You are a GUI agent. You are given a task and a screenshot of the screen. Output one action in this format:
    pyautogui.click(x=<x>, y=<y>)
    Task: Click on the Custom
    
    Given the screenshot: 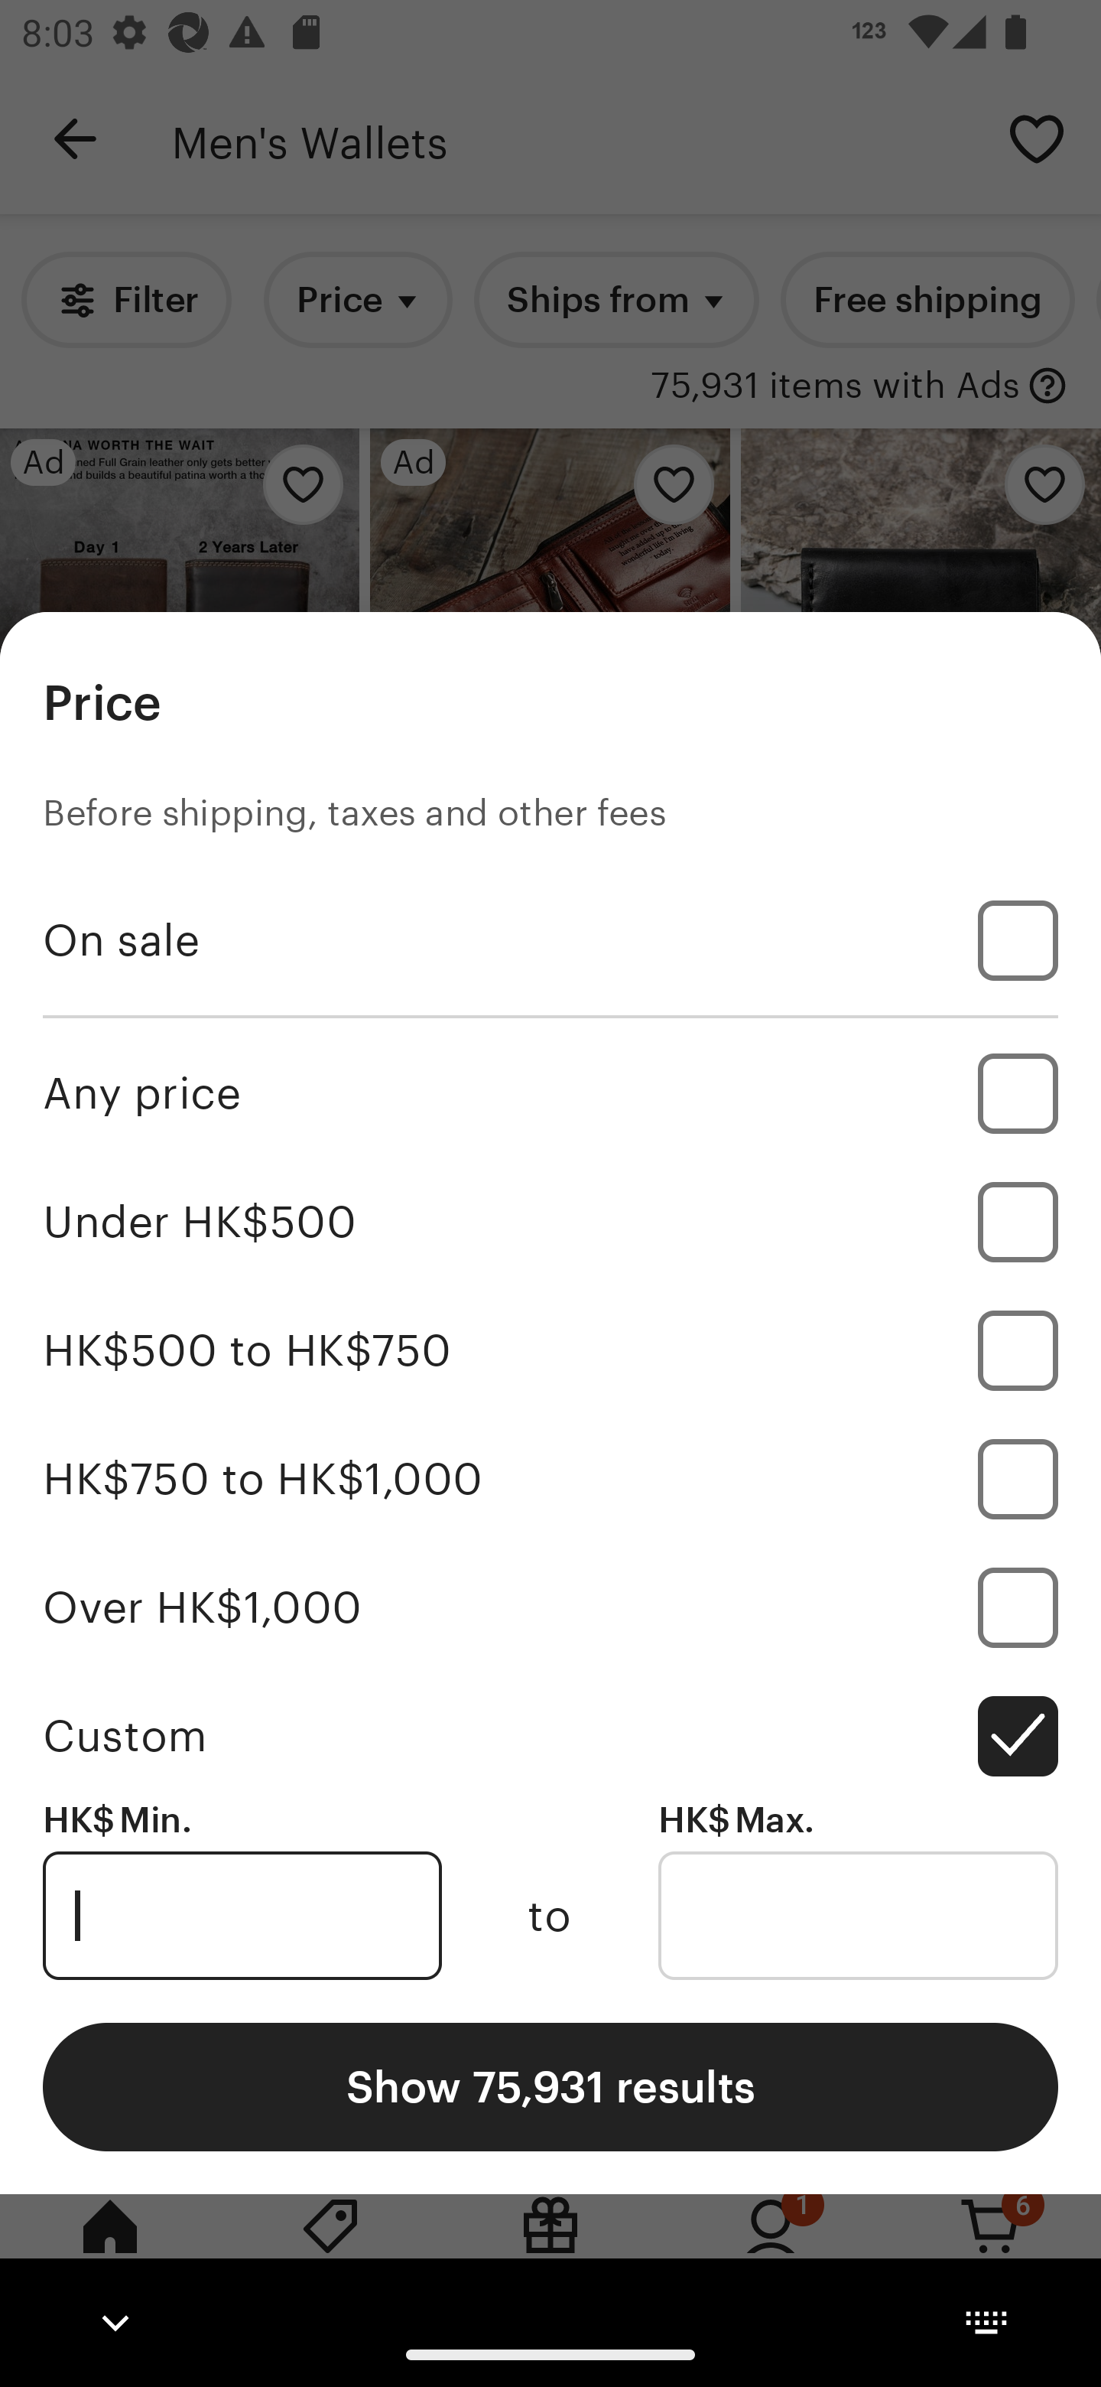 What is the action you would take?
    pyautogui.click(x=550, y=1735)
    